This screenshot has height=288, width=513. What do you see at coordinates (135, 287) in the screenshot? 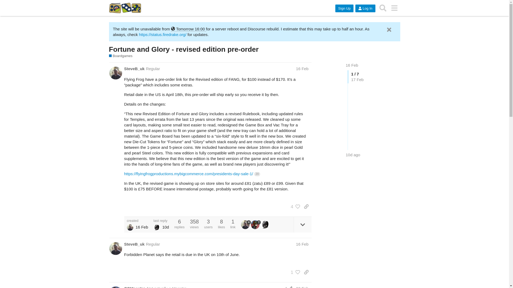
I see `COMaestro` at bounding box center [135, 287].